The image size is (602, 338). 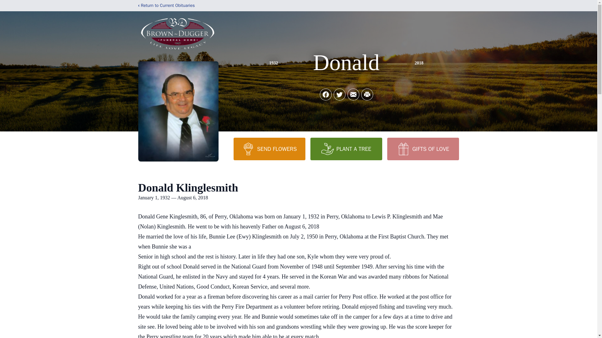 What do you see at coordinates (423, 149) in the screenshot?
I see `GIFTS OF LOVE` at bounding box center [423, 149].